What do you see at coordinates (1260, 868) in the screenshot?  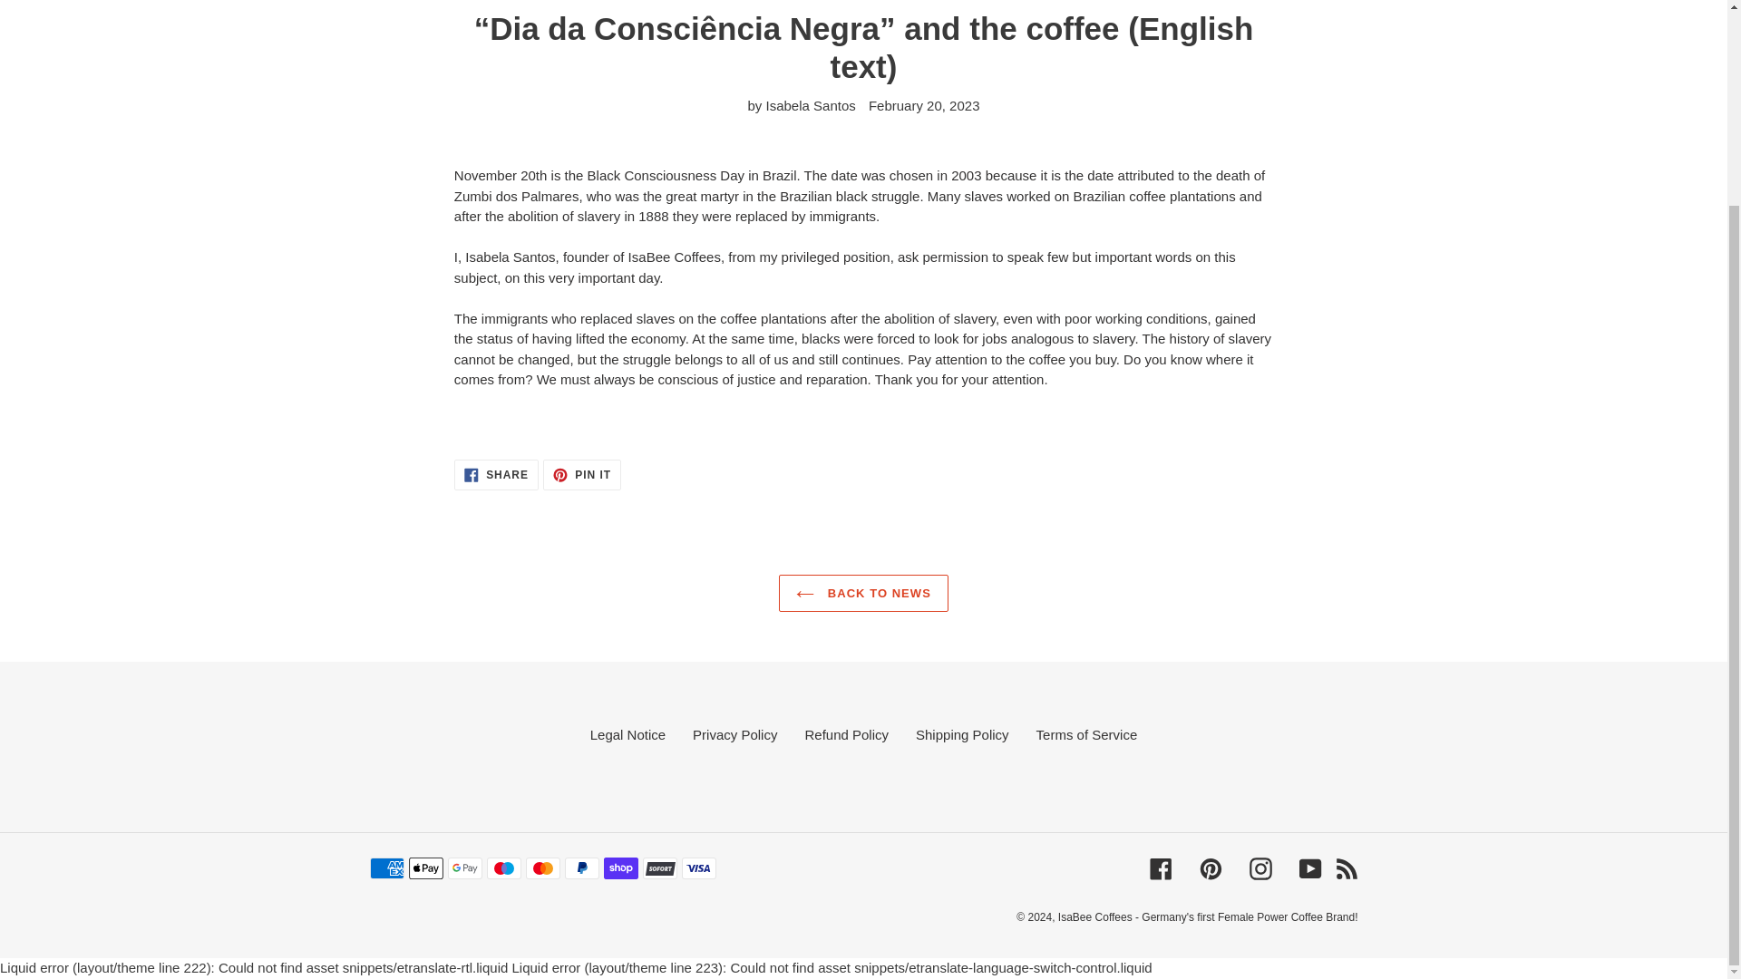 I see `Instagram` at bounding box center [1260, 868].